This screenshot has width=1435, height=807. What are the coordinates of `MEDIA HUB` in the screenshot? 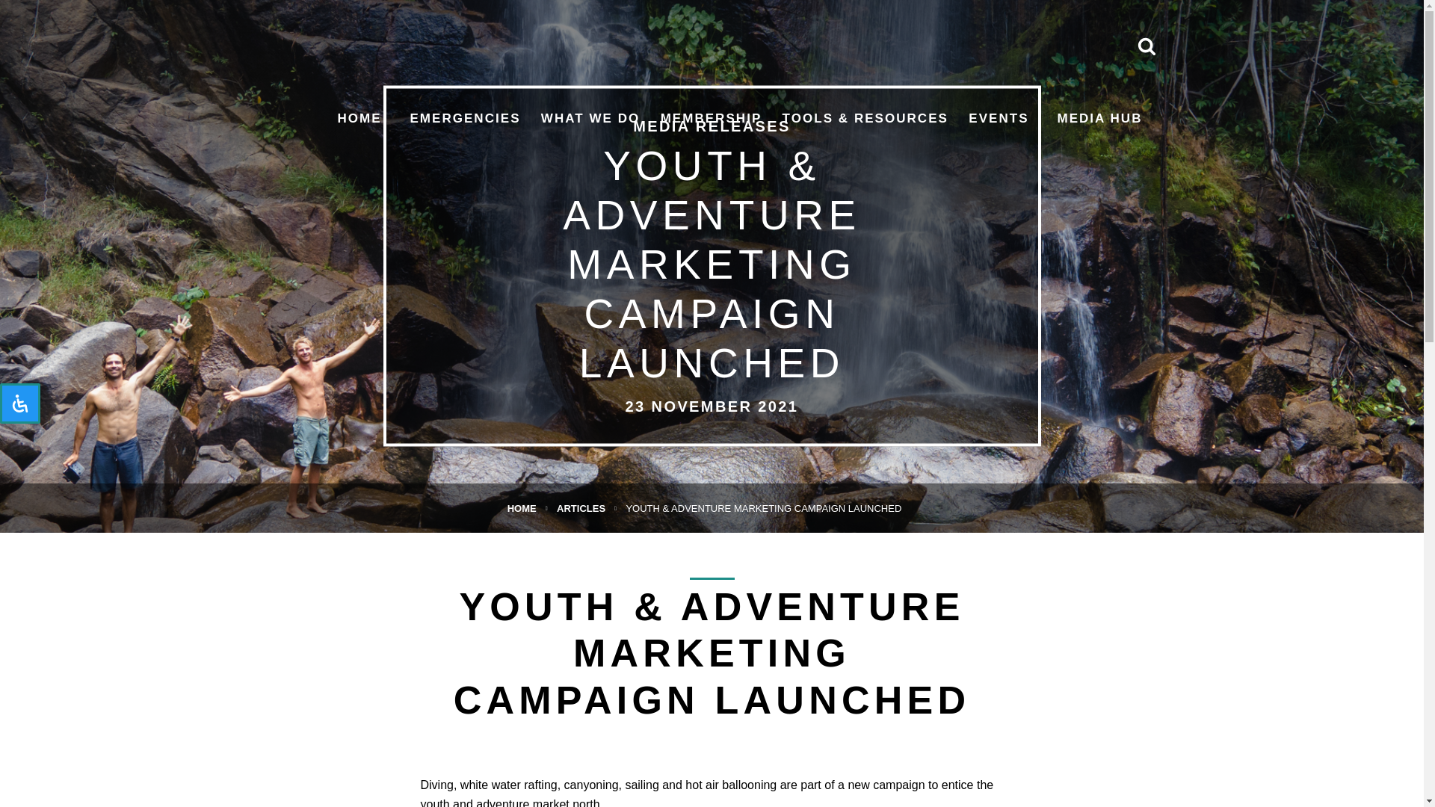 It's located at (1099, 118).